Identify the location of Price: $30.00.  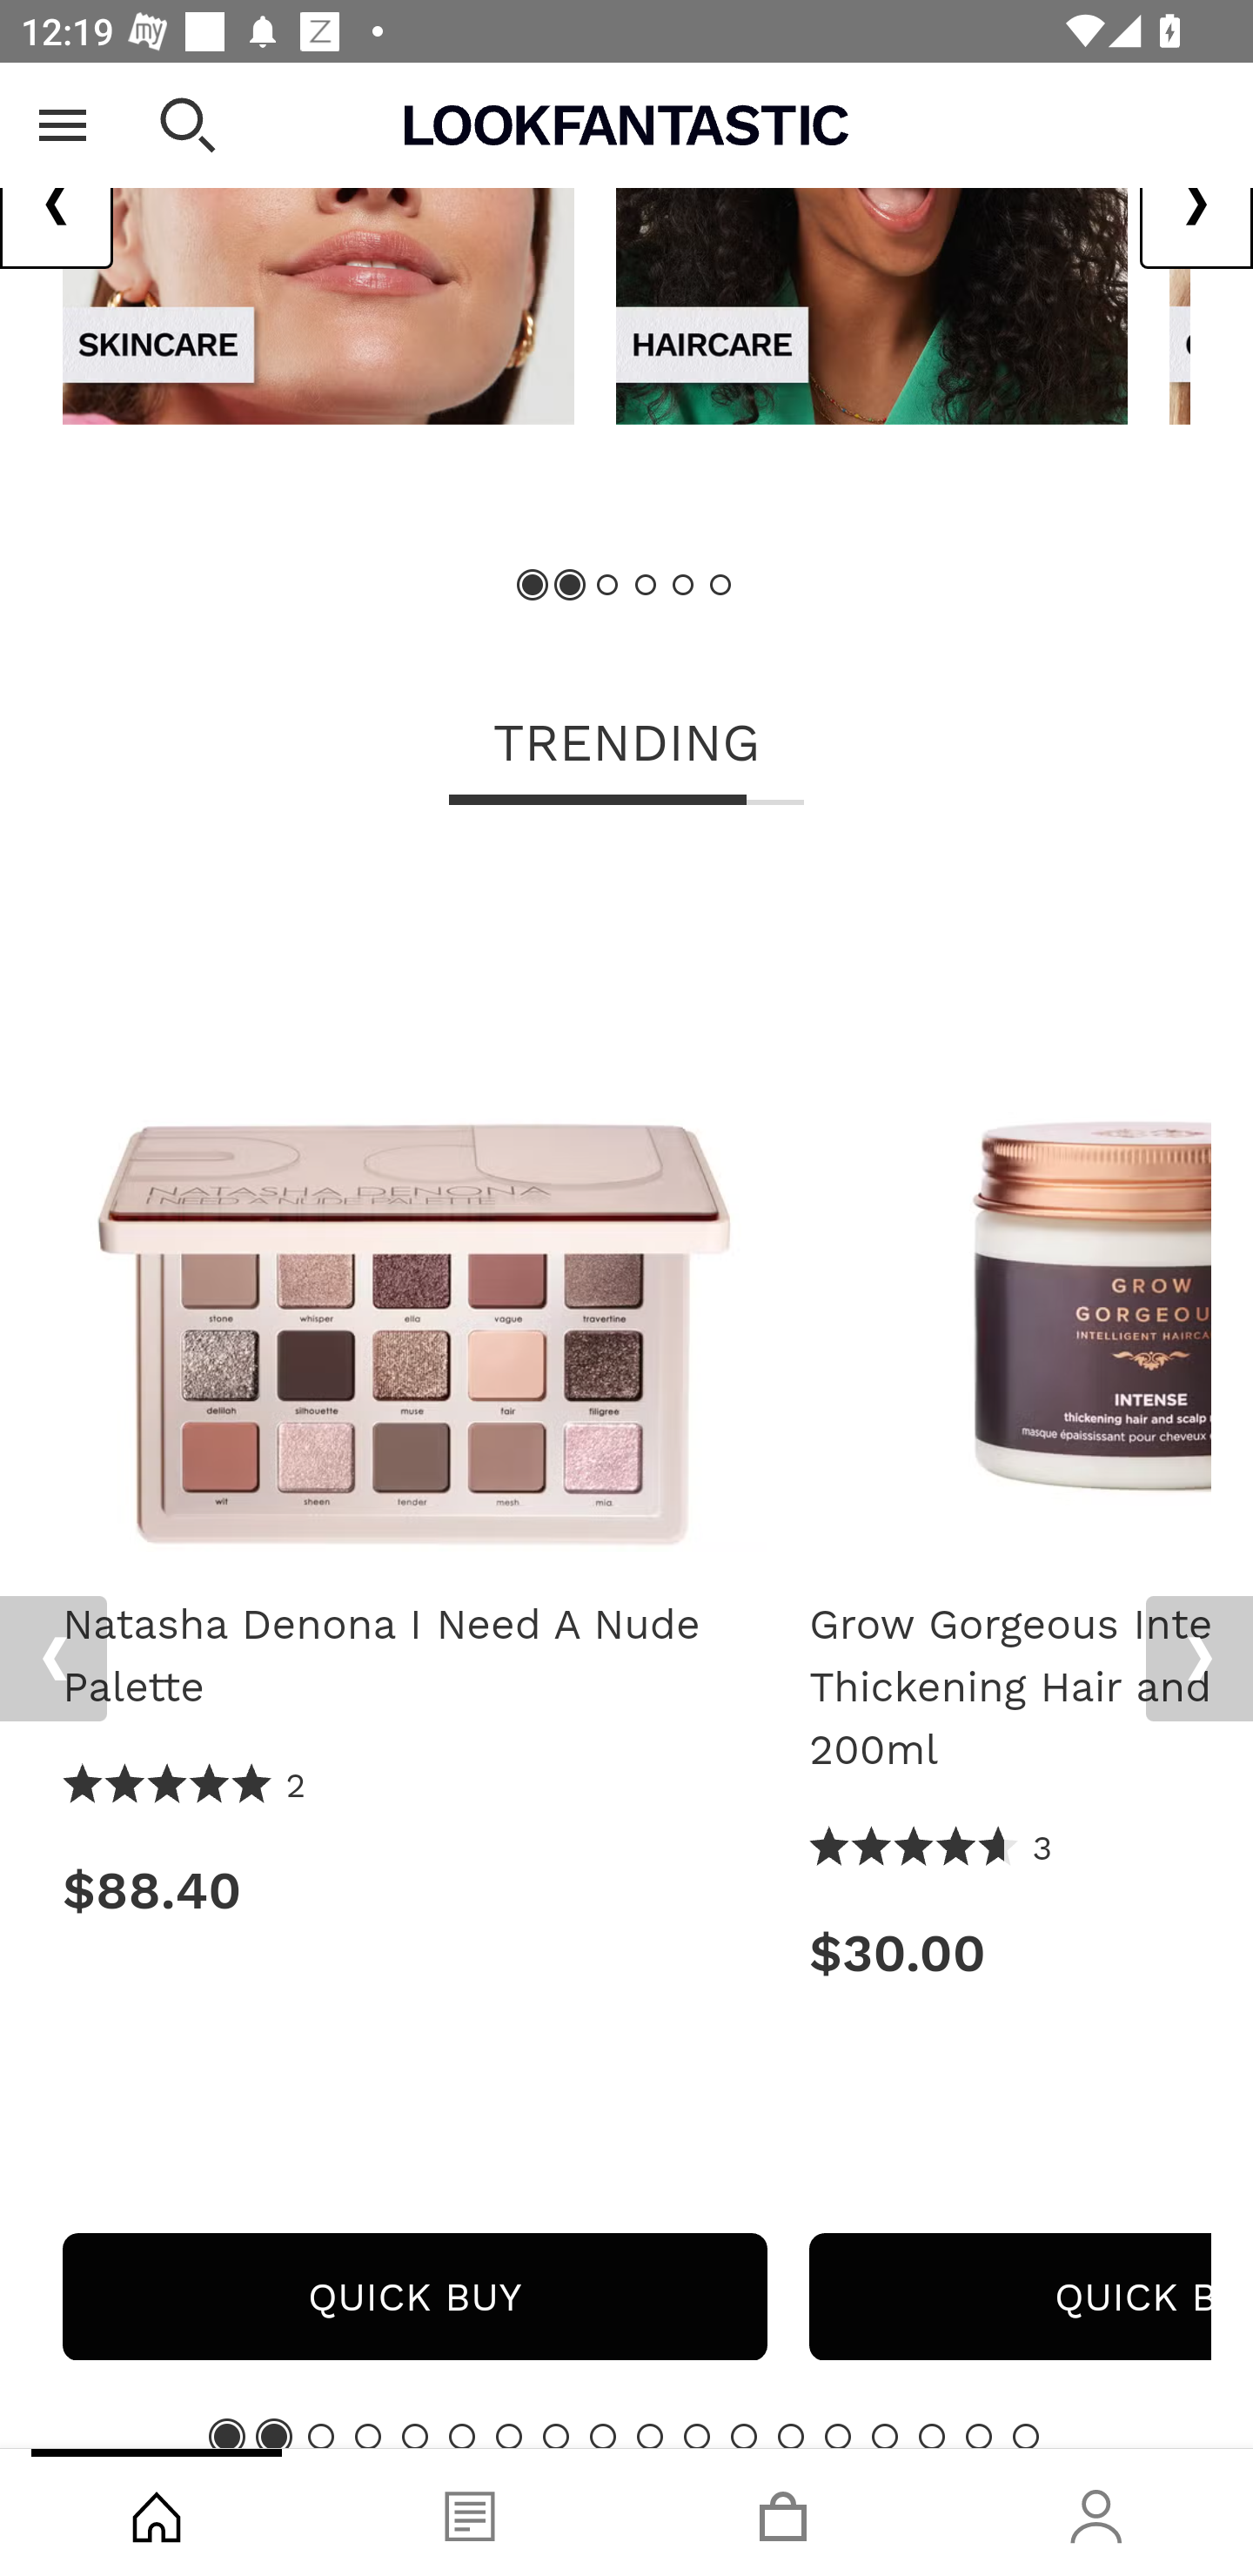
(1010, 1954).